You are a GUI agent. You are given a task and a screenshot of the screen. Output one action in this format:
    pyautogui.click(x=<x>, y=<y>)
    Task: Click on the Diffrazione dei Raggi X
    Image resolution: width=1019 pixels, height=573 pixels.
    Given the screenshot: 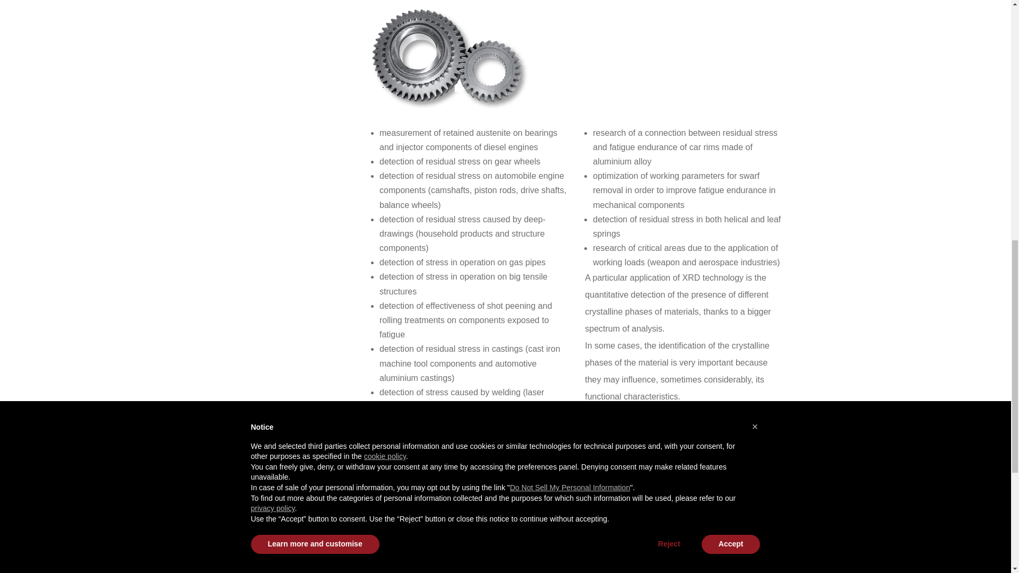 What is the action you would take?
    pyautogui.click(x=292, y=537)
    